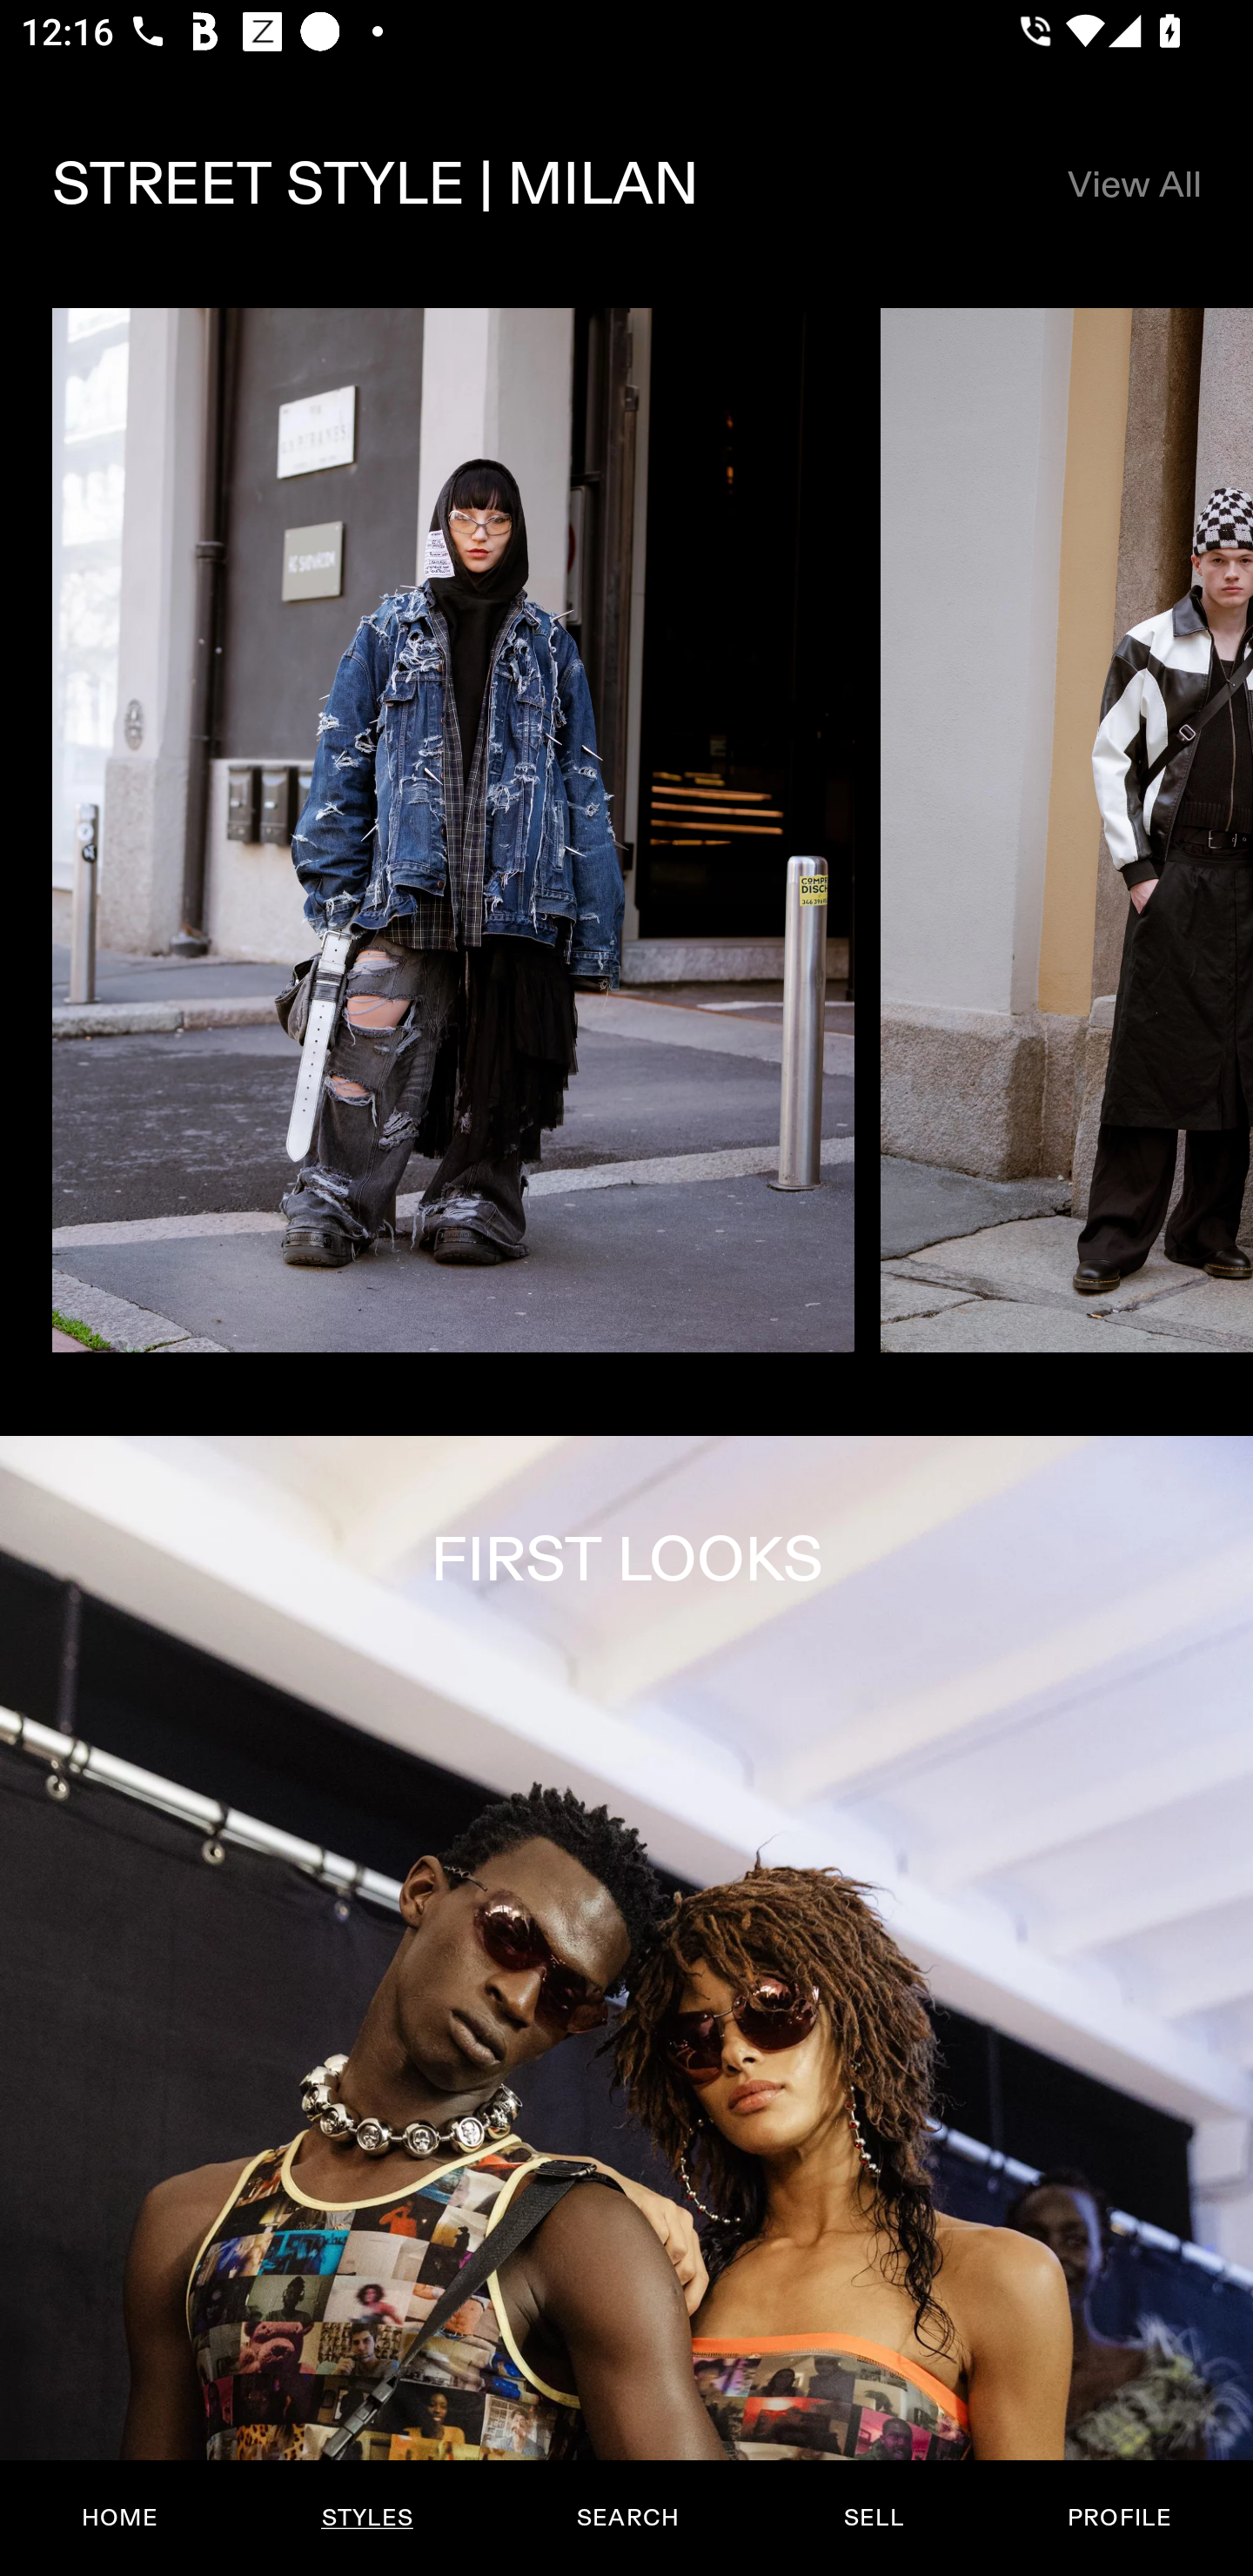  Describe the element at coordinates (873, 2518) in the screenshot. I see `SELL` at that location.